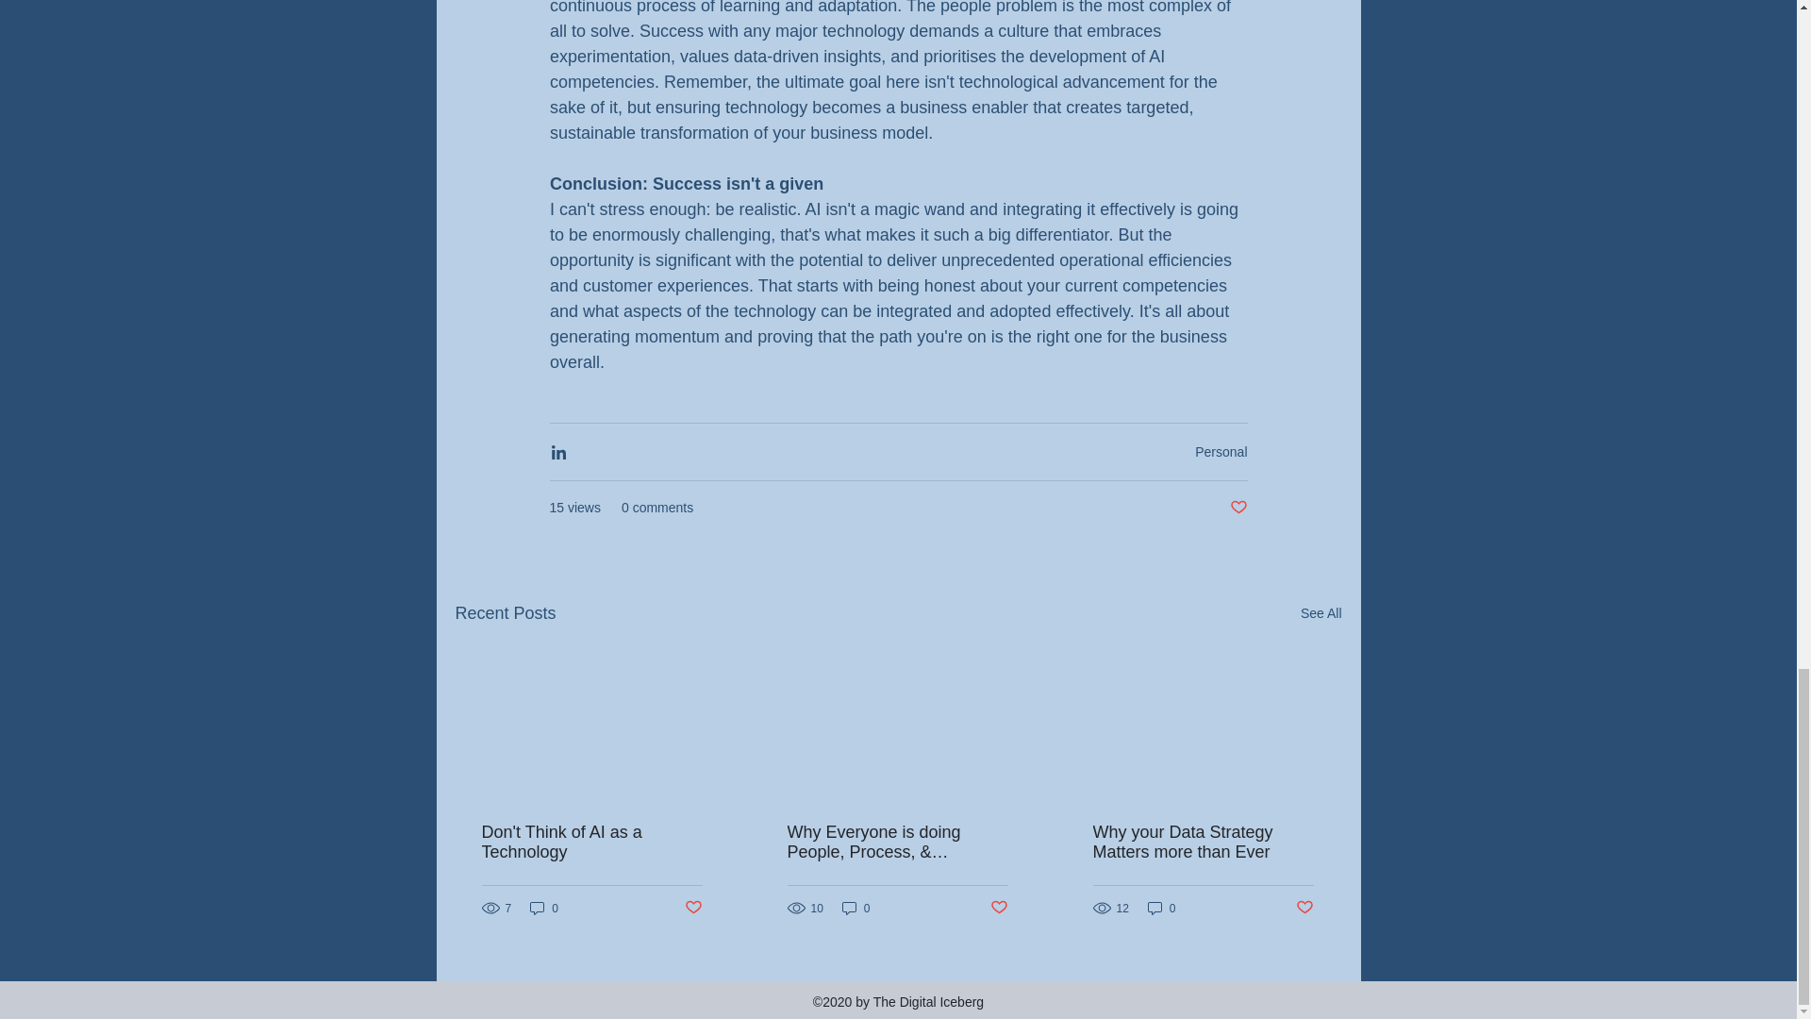 The width and height of the screenshot is (1811, 1019). Describe the element at coordinates (543, 908) in the screenshot. I see `0` at that location.